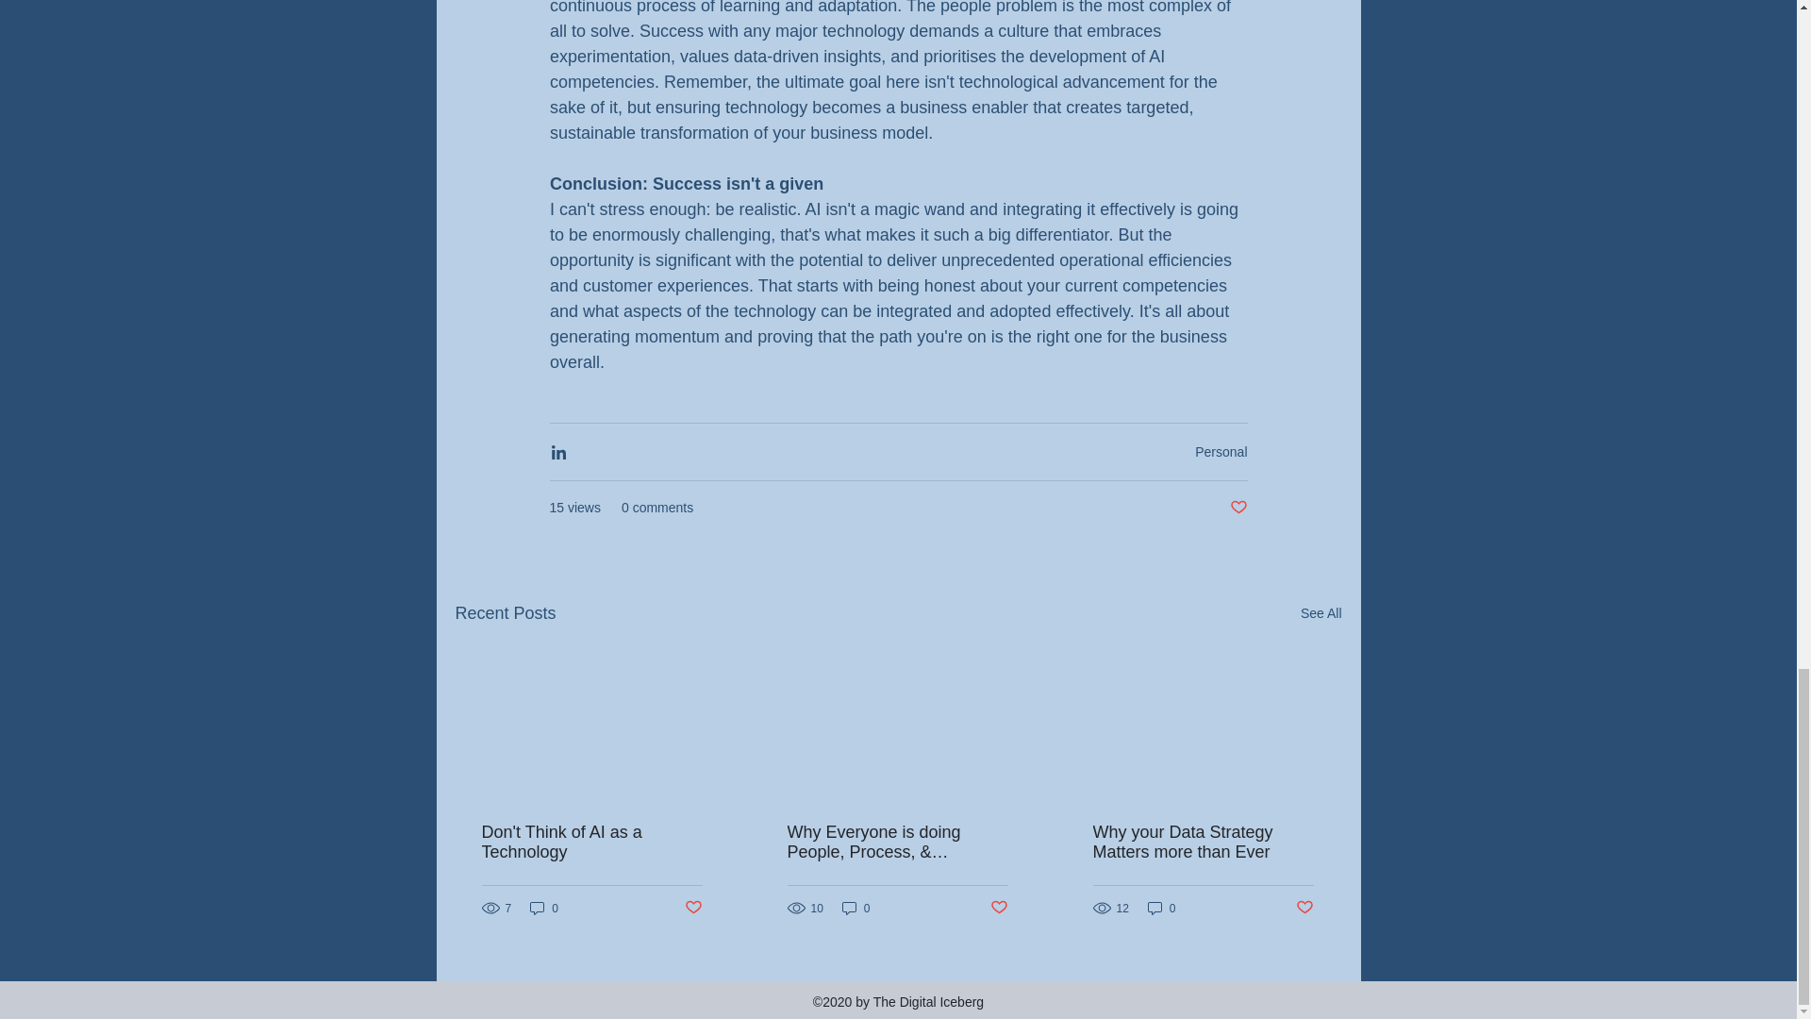 The width and height of the screenshot is (1811, 1019). Describe the element at coordinates (543, 908) in the screenshot. I see `0` at that location.